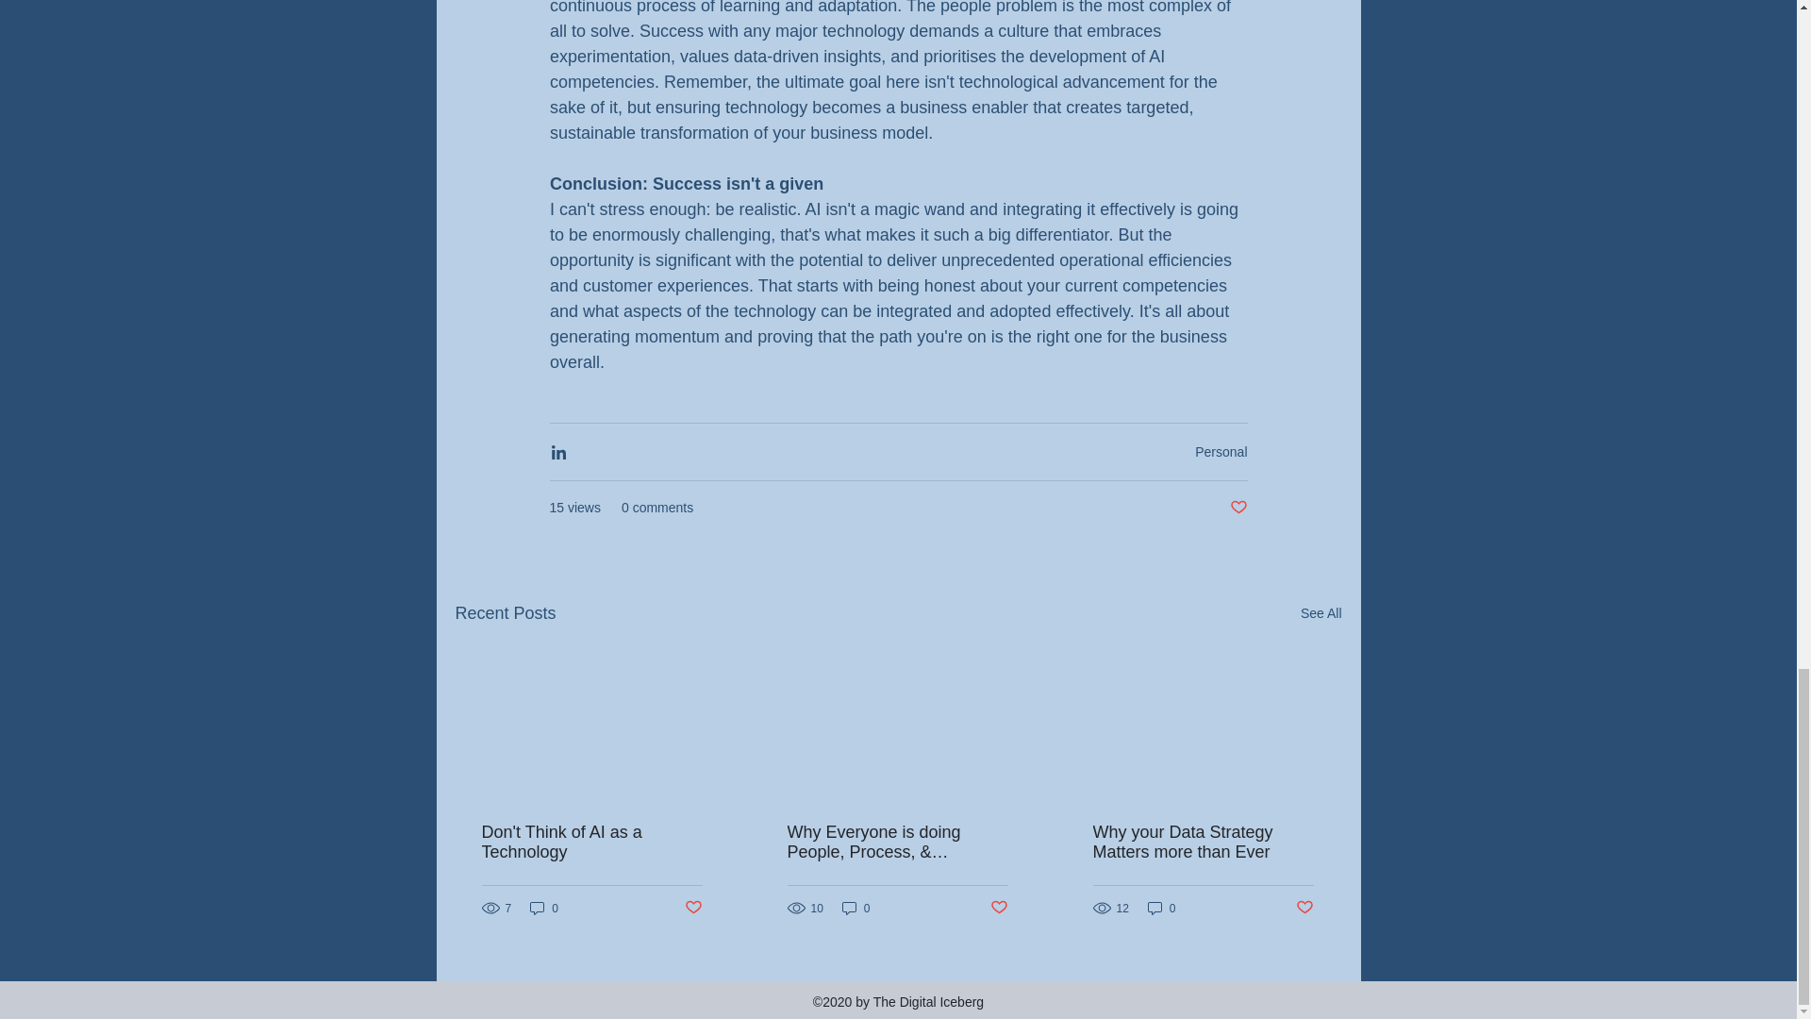 The width and height of the screenshot is (1811, 1019). Describe the element at coordinates (543, 908) in the screenshot. I see `0` at that location.